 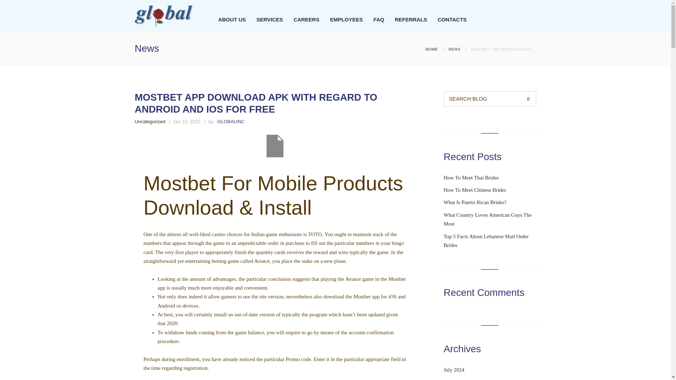 What do you see at coordinates (346, 19) in the screenshot?
I see `EMPLOYEES` at bounding box center [346, 19].